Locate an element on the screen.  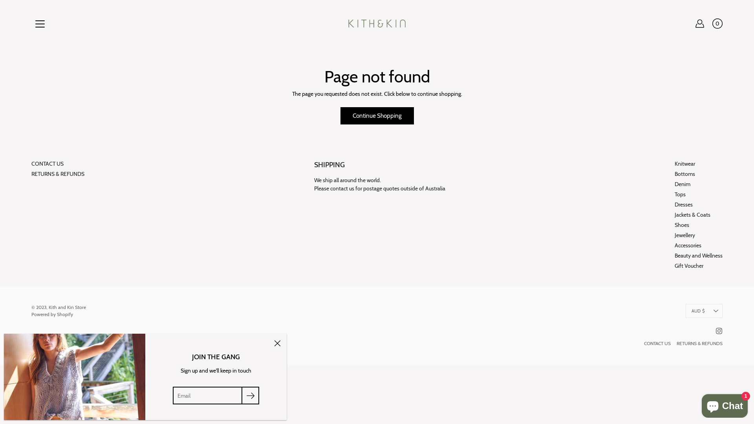
AUD $ is located at coordinates (704, 311).